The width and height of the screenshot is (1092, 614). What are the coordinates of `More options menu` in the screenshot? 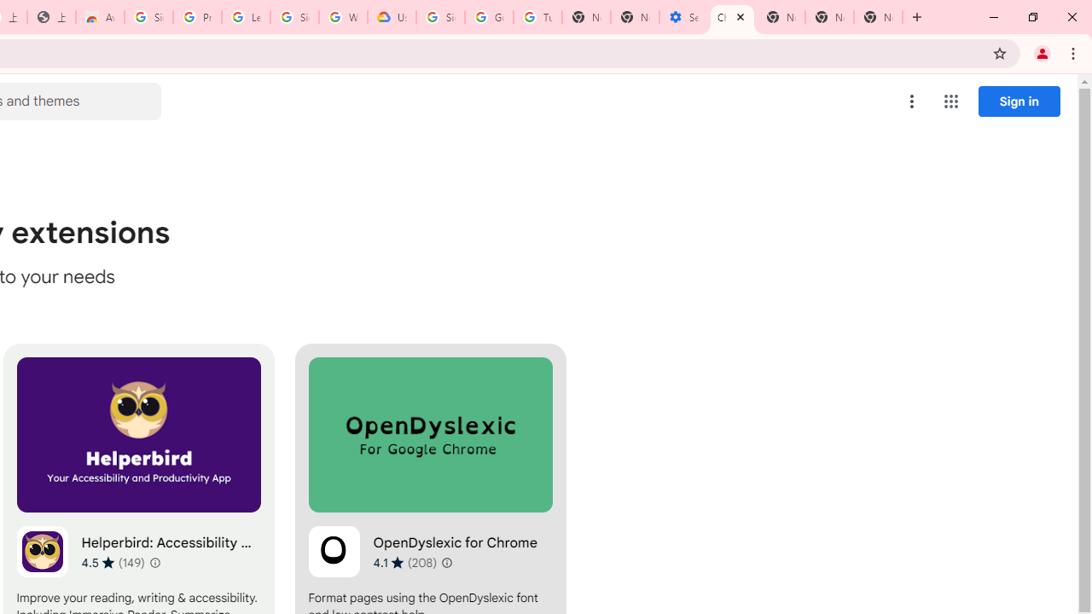 It's located at (912, 101).